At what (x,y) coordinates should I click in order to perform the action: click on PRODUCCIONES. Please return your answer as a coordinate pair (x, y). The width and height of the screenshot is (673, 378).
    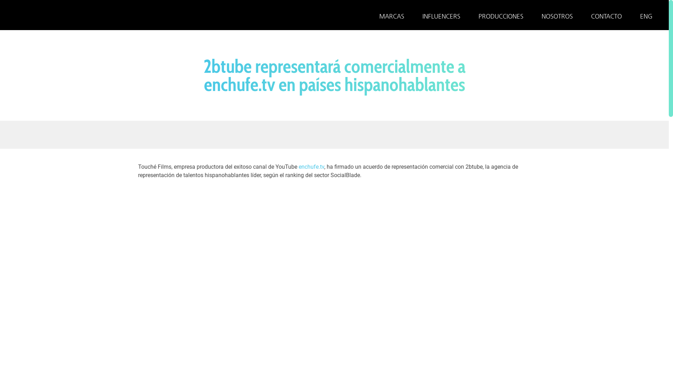
    Looking at the image, I should click on (501, 16).